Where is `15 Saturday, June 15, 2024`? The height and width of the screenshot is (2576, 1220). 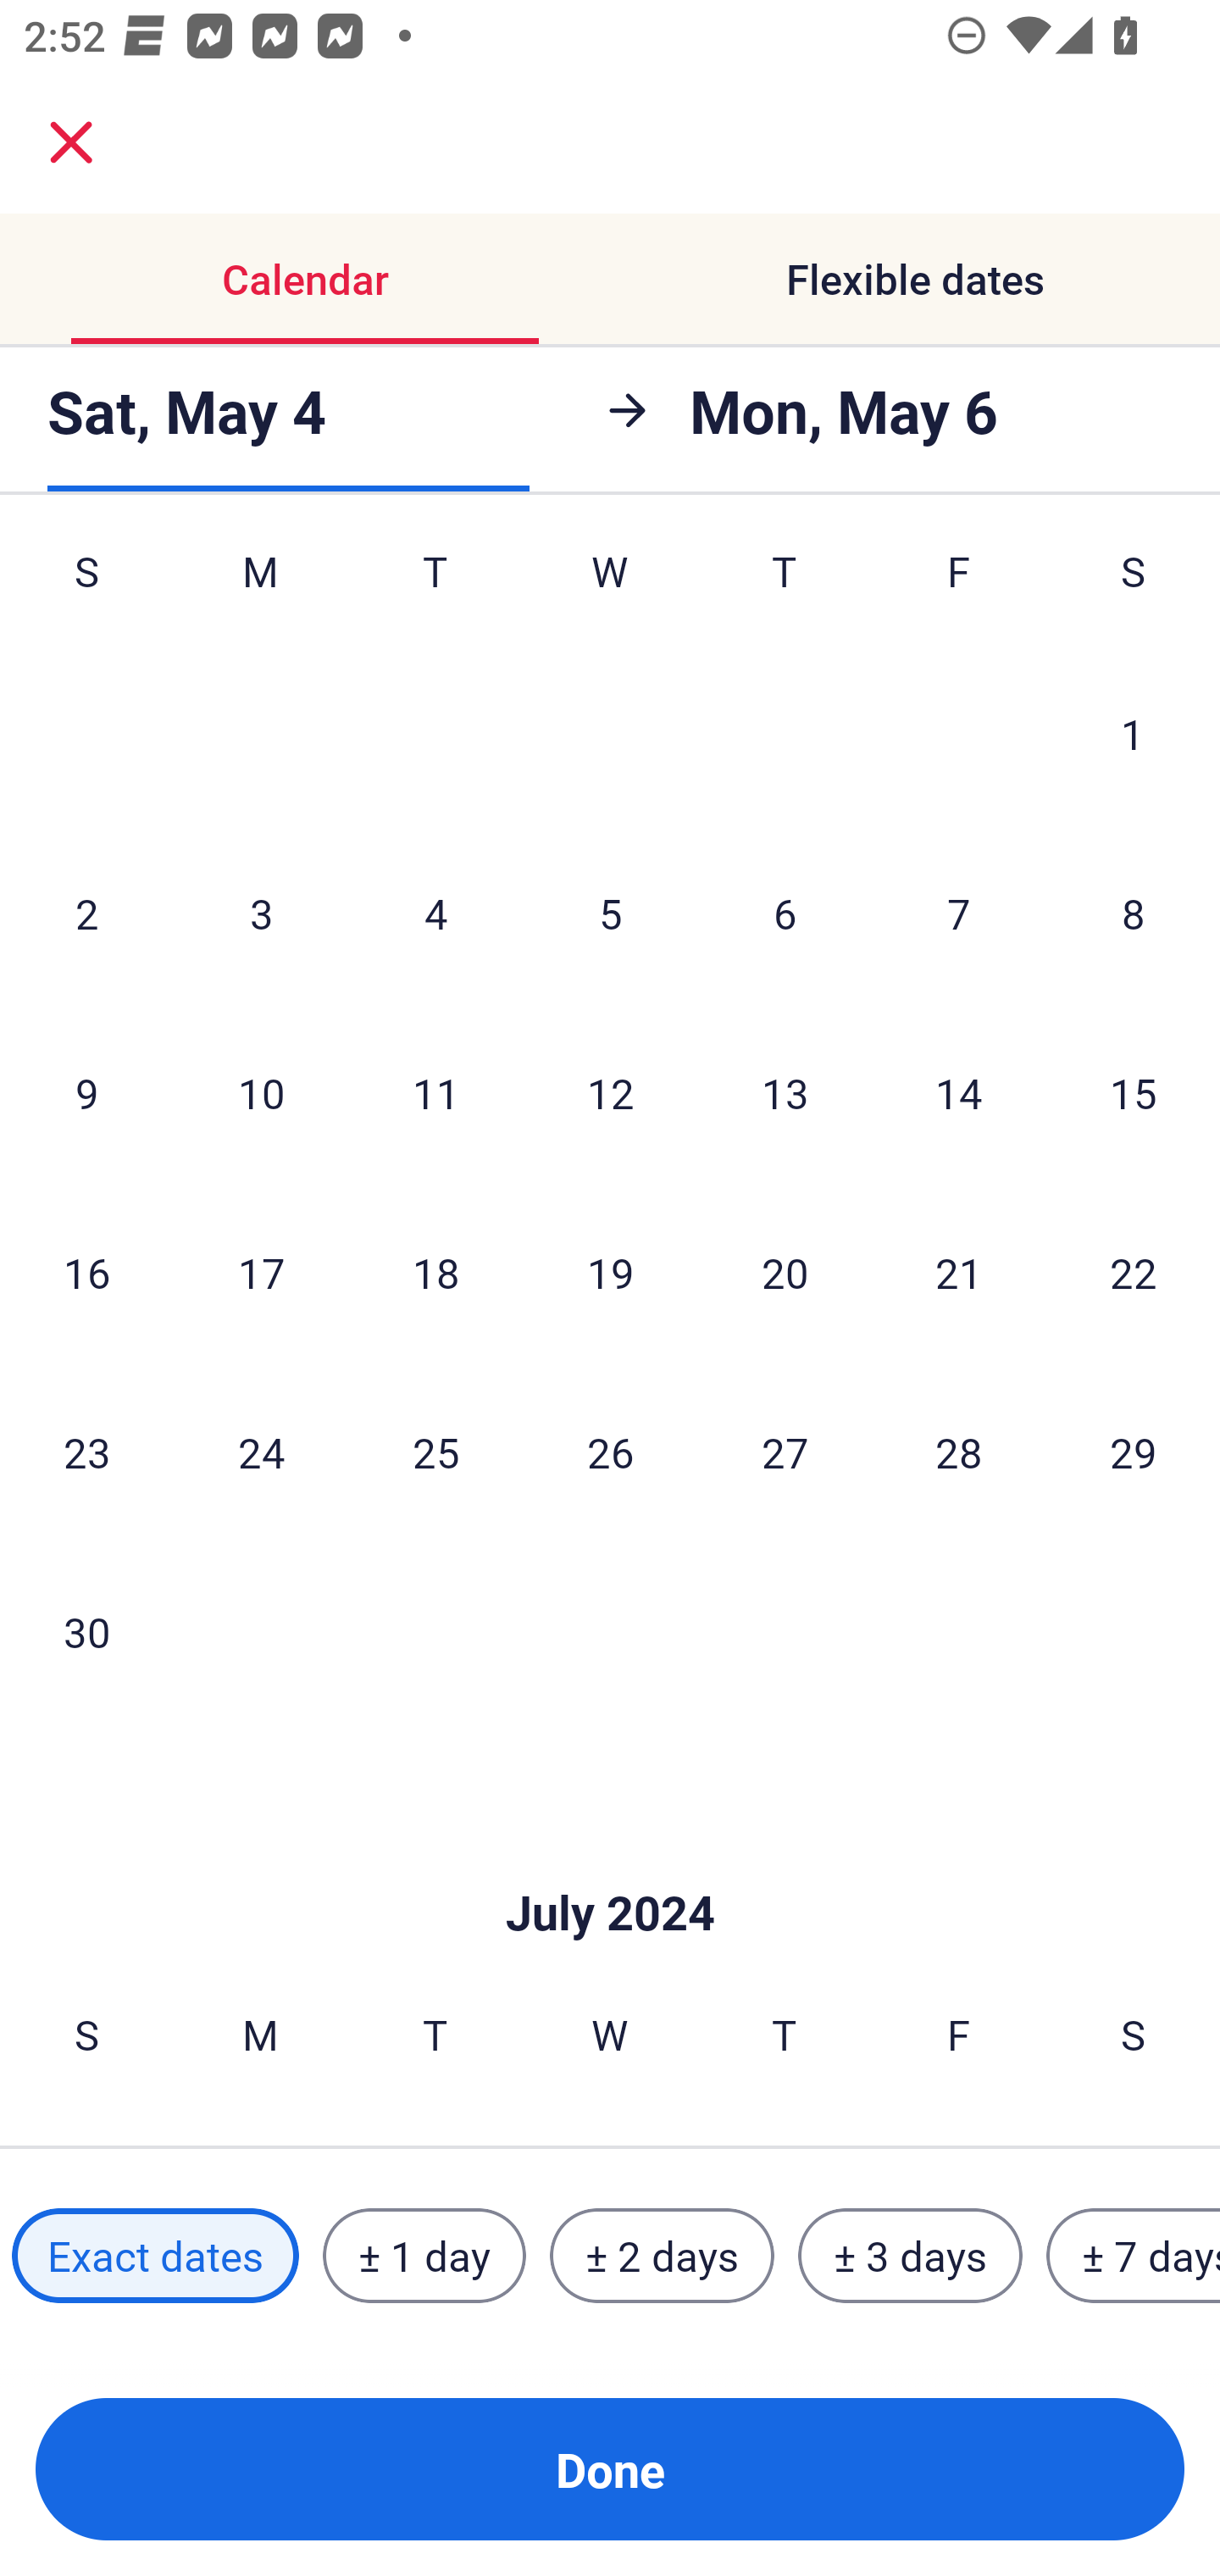 15 Saturday, June 15, 2024 is located at coordinates (1134, 1091).